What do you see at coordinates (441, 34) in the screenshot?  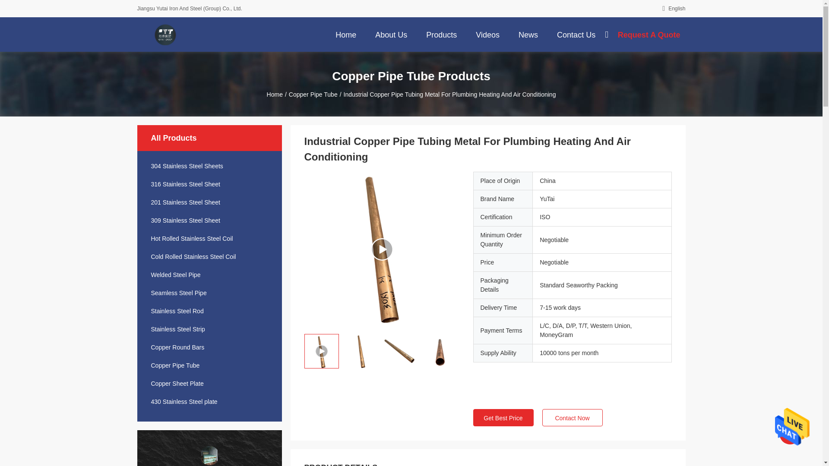 I see `Products` at bounding box center [441, 34].